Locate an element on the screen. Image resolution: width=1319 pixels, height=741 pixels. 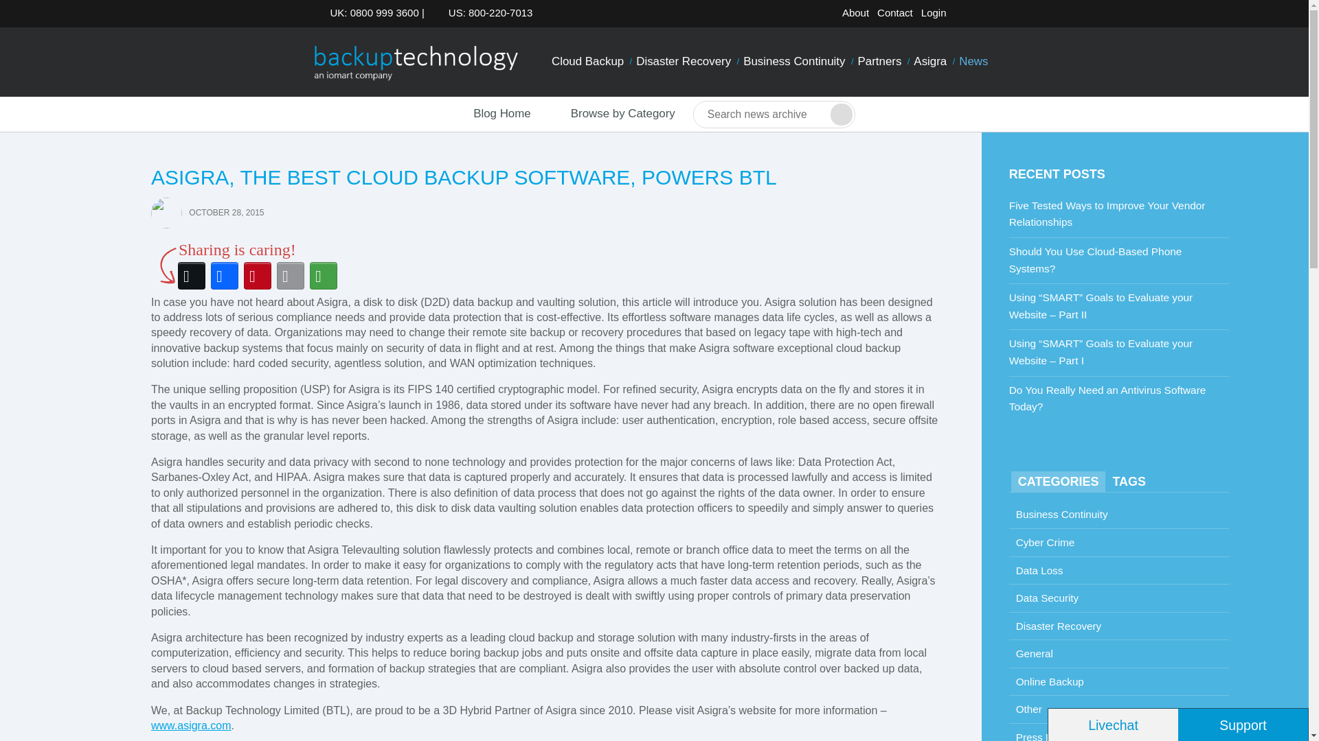
US: 800-220-7013 is located at coordinates (486, 13).